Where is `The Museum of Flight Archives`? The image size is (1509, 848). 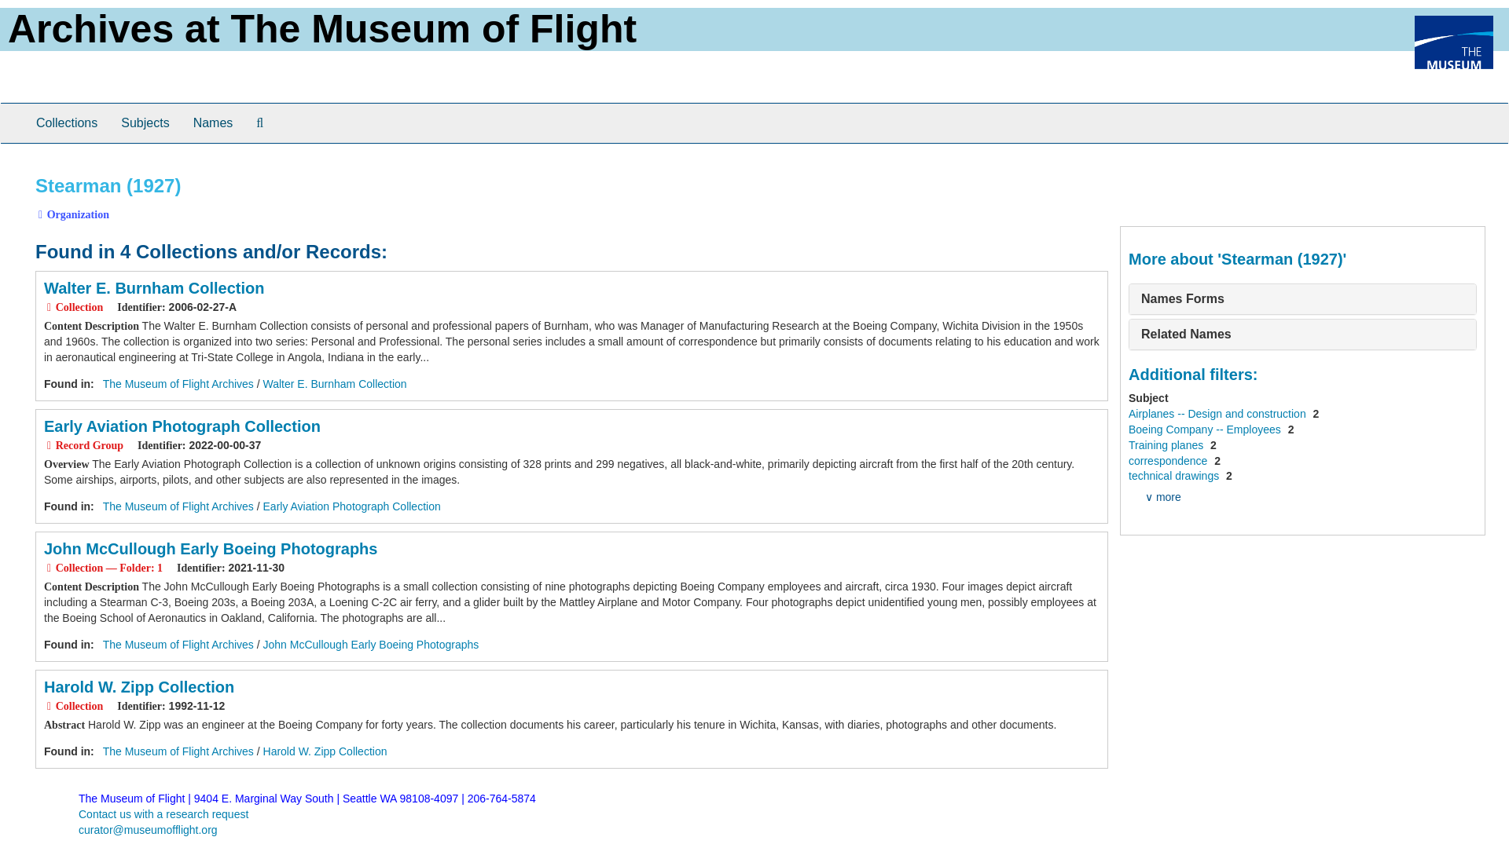
The Museum of Flight Archives is located at coordinates (178, 383).